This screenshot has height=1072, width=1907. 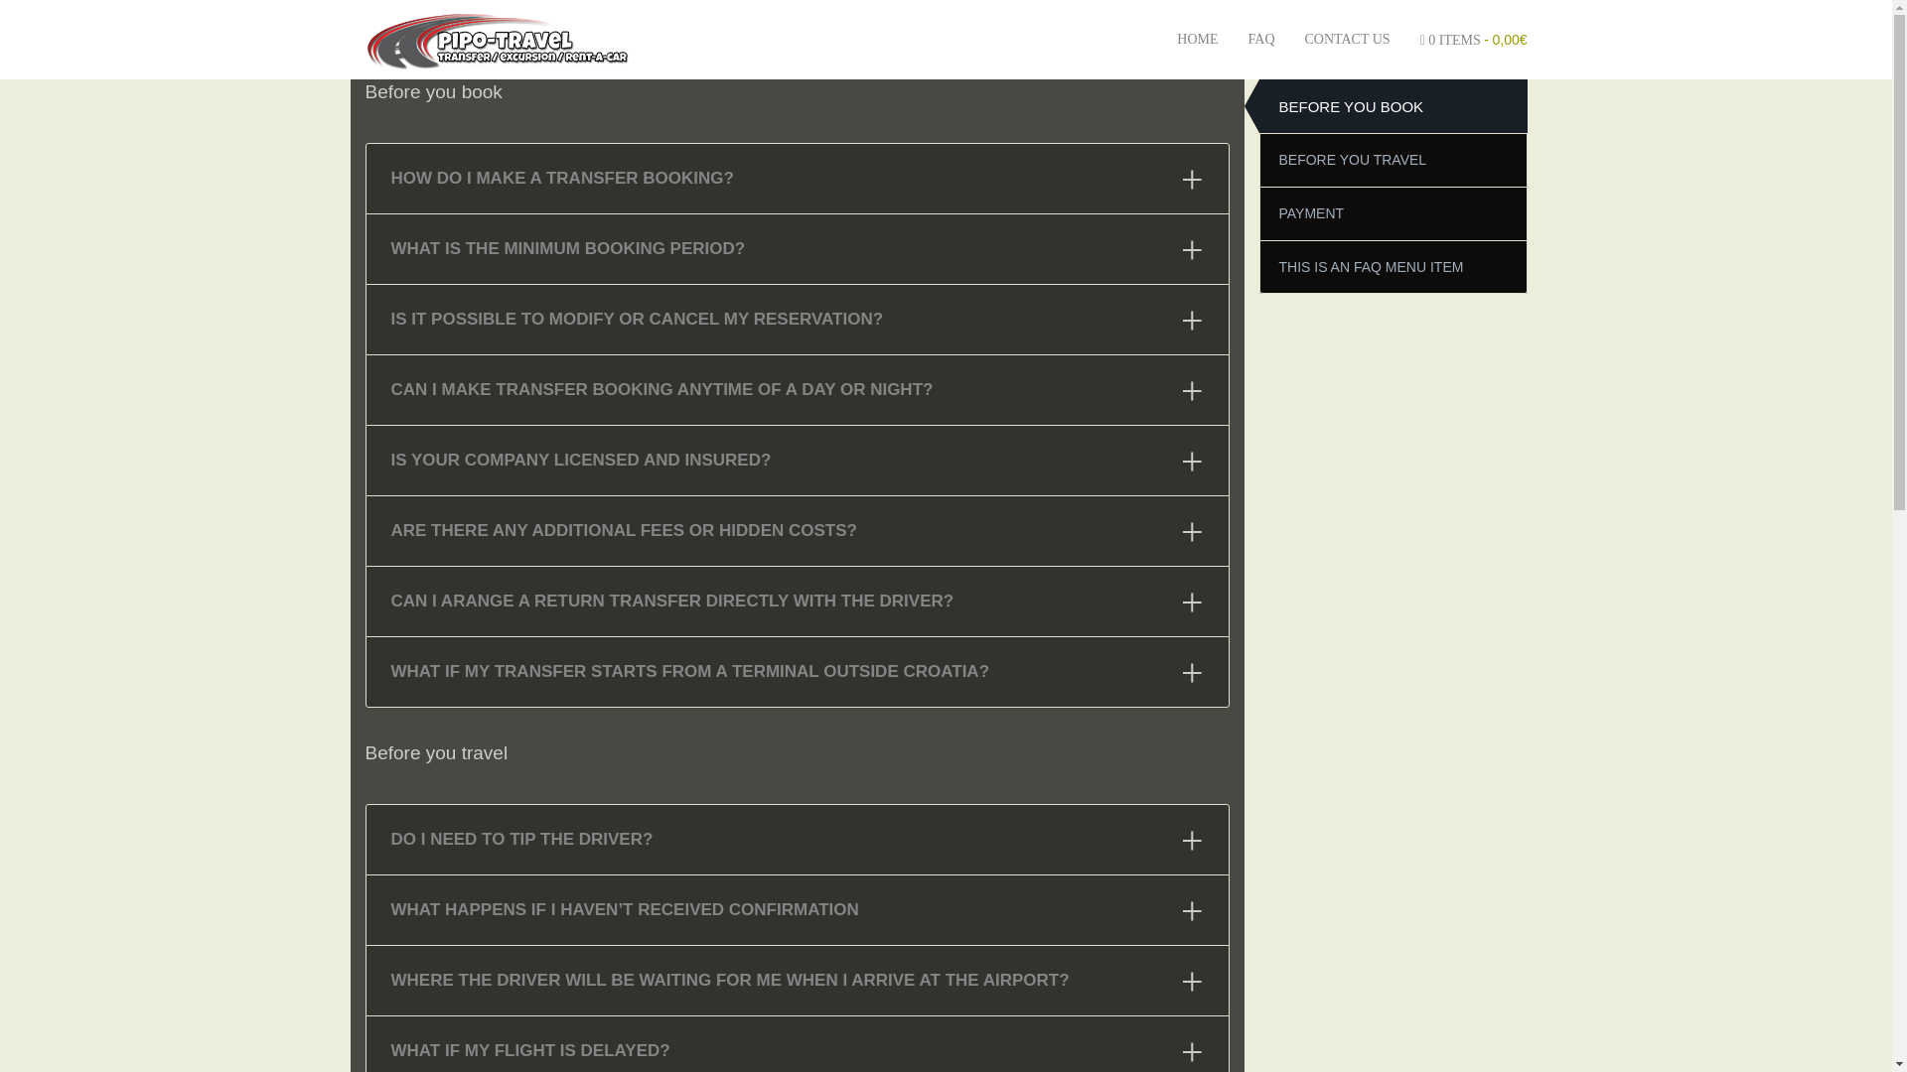 I want to click on BEFORE YOU TRAVEL, so click(x=1393, y=160).